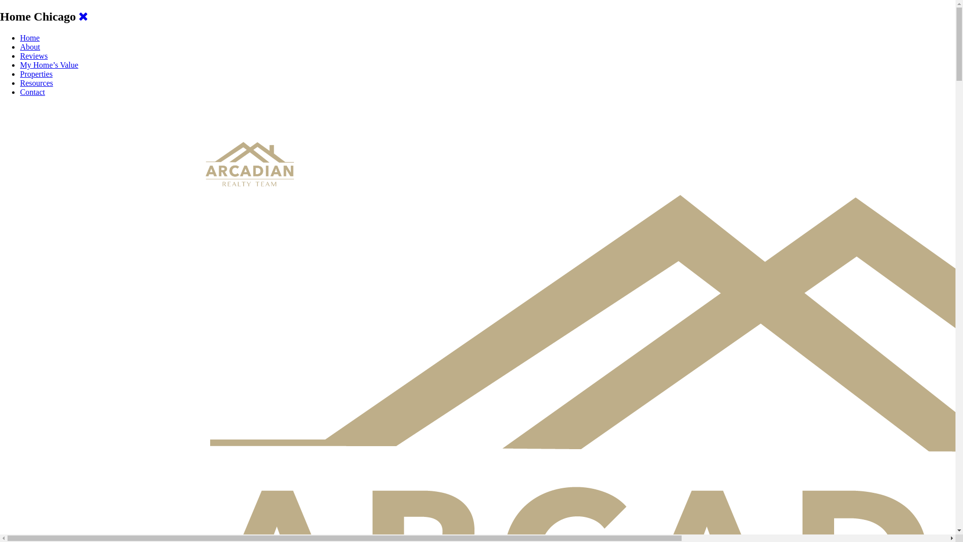 The image size is (963, 542). Describe the element at coordinates (36, 74) in the screenshot. I see `Properties` at that location.